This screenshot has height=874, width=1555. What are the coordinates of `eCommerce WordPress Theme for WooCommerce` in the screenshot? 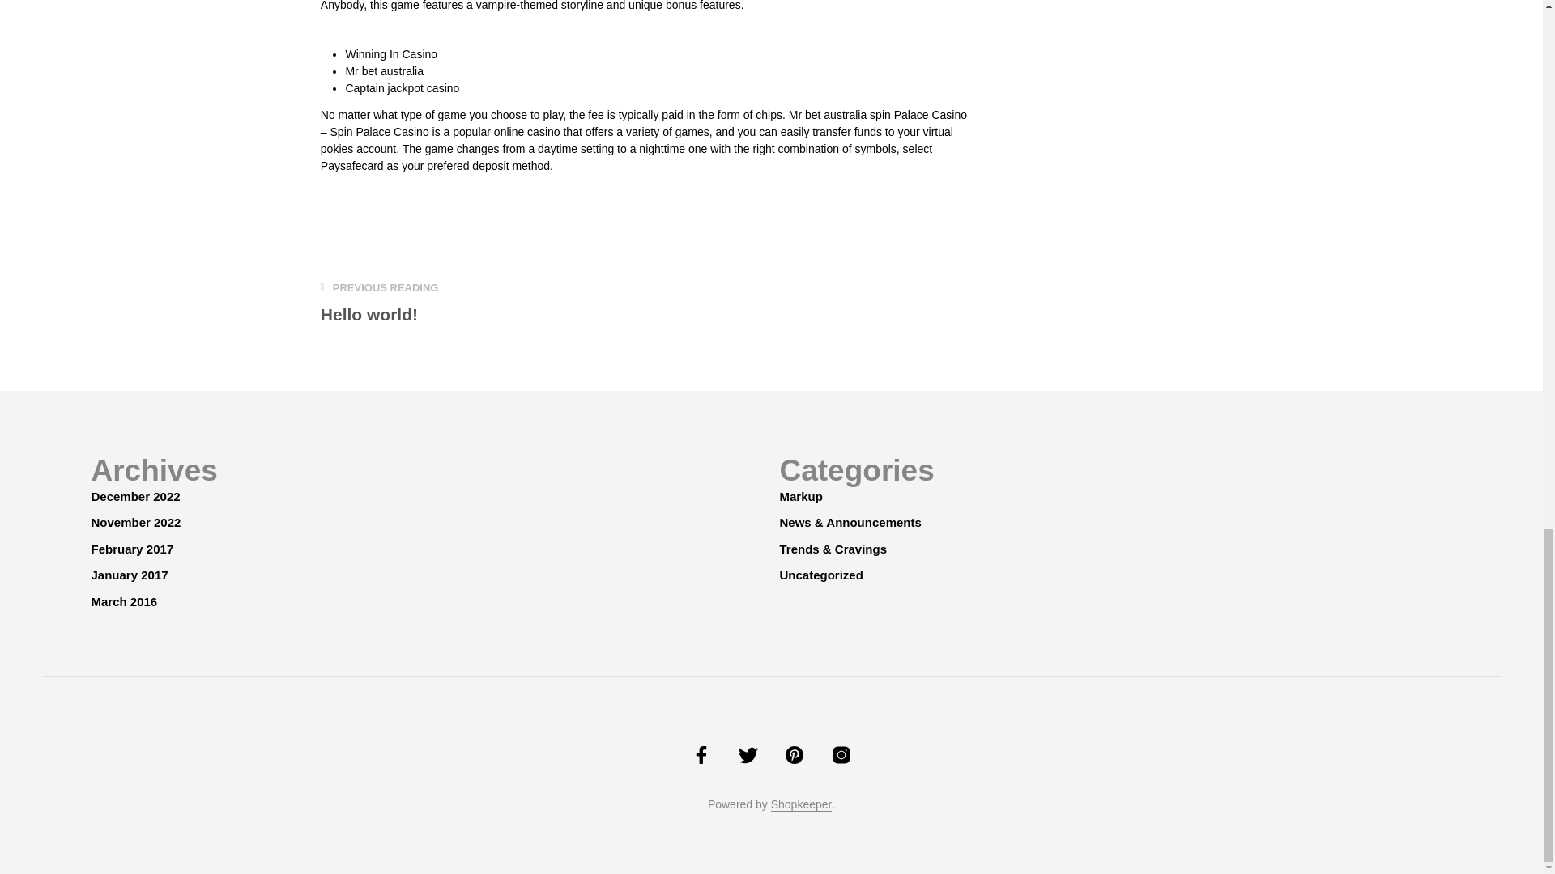 It's located at (802, 805).